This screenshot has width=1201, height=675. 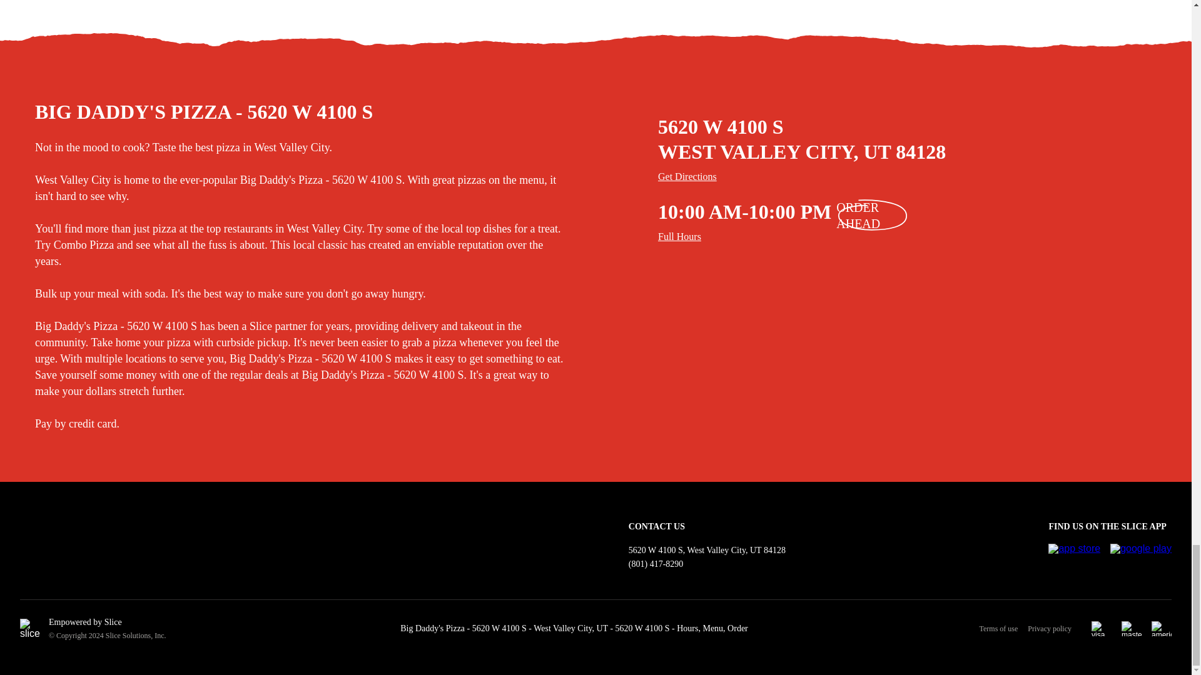 I want to click on Get Directions, so click(x=923, y=176).